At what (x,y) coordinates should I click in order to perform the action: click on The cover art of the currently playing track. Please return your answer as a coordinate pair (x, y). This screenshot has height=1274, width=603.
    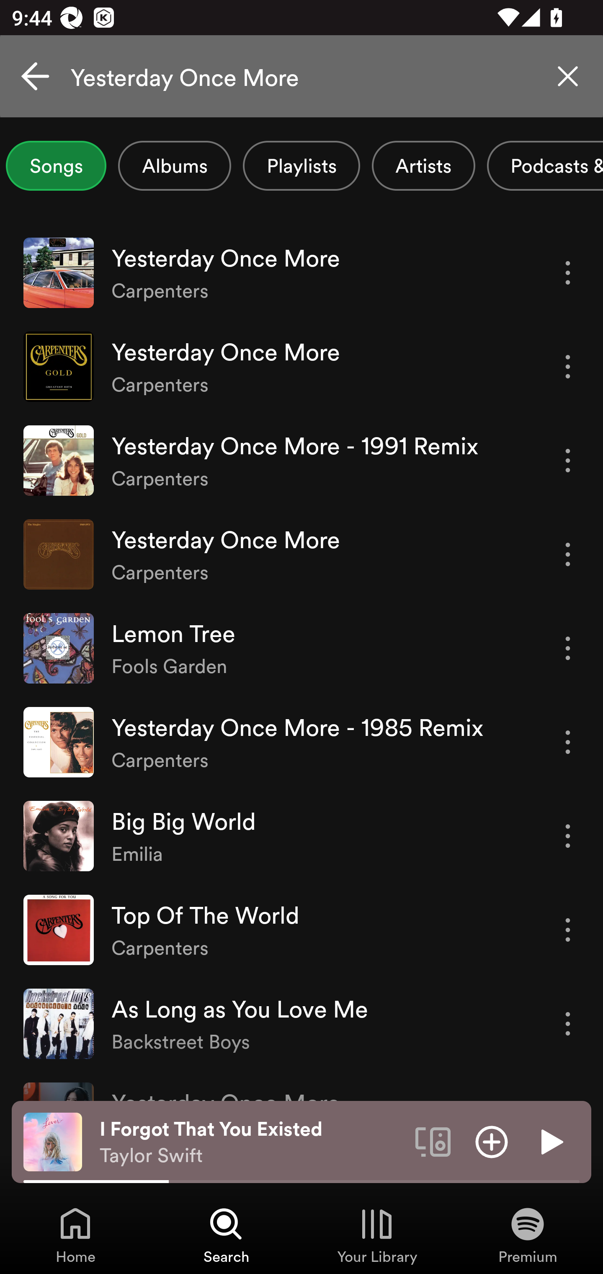
    Looking at the image, I should click on (53, 1141).